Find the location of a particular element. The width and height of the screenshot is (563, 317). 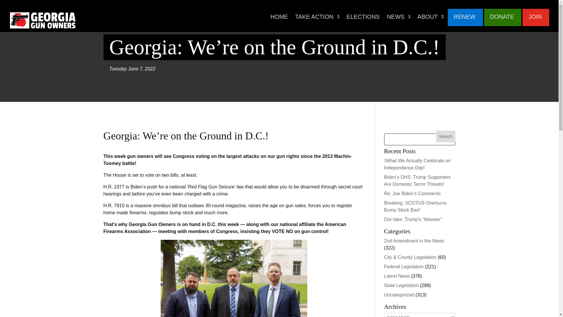

Latest News is located at coordinates (397, 276).